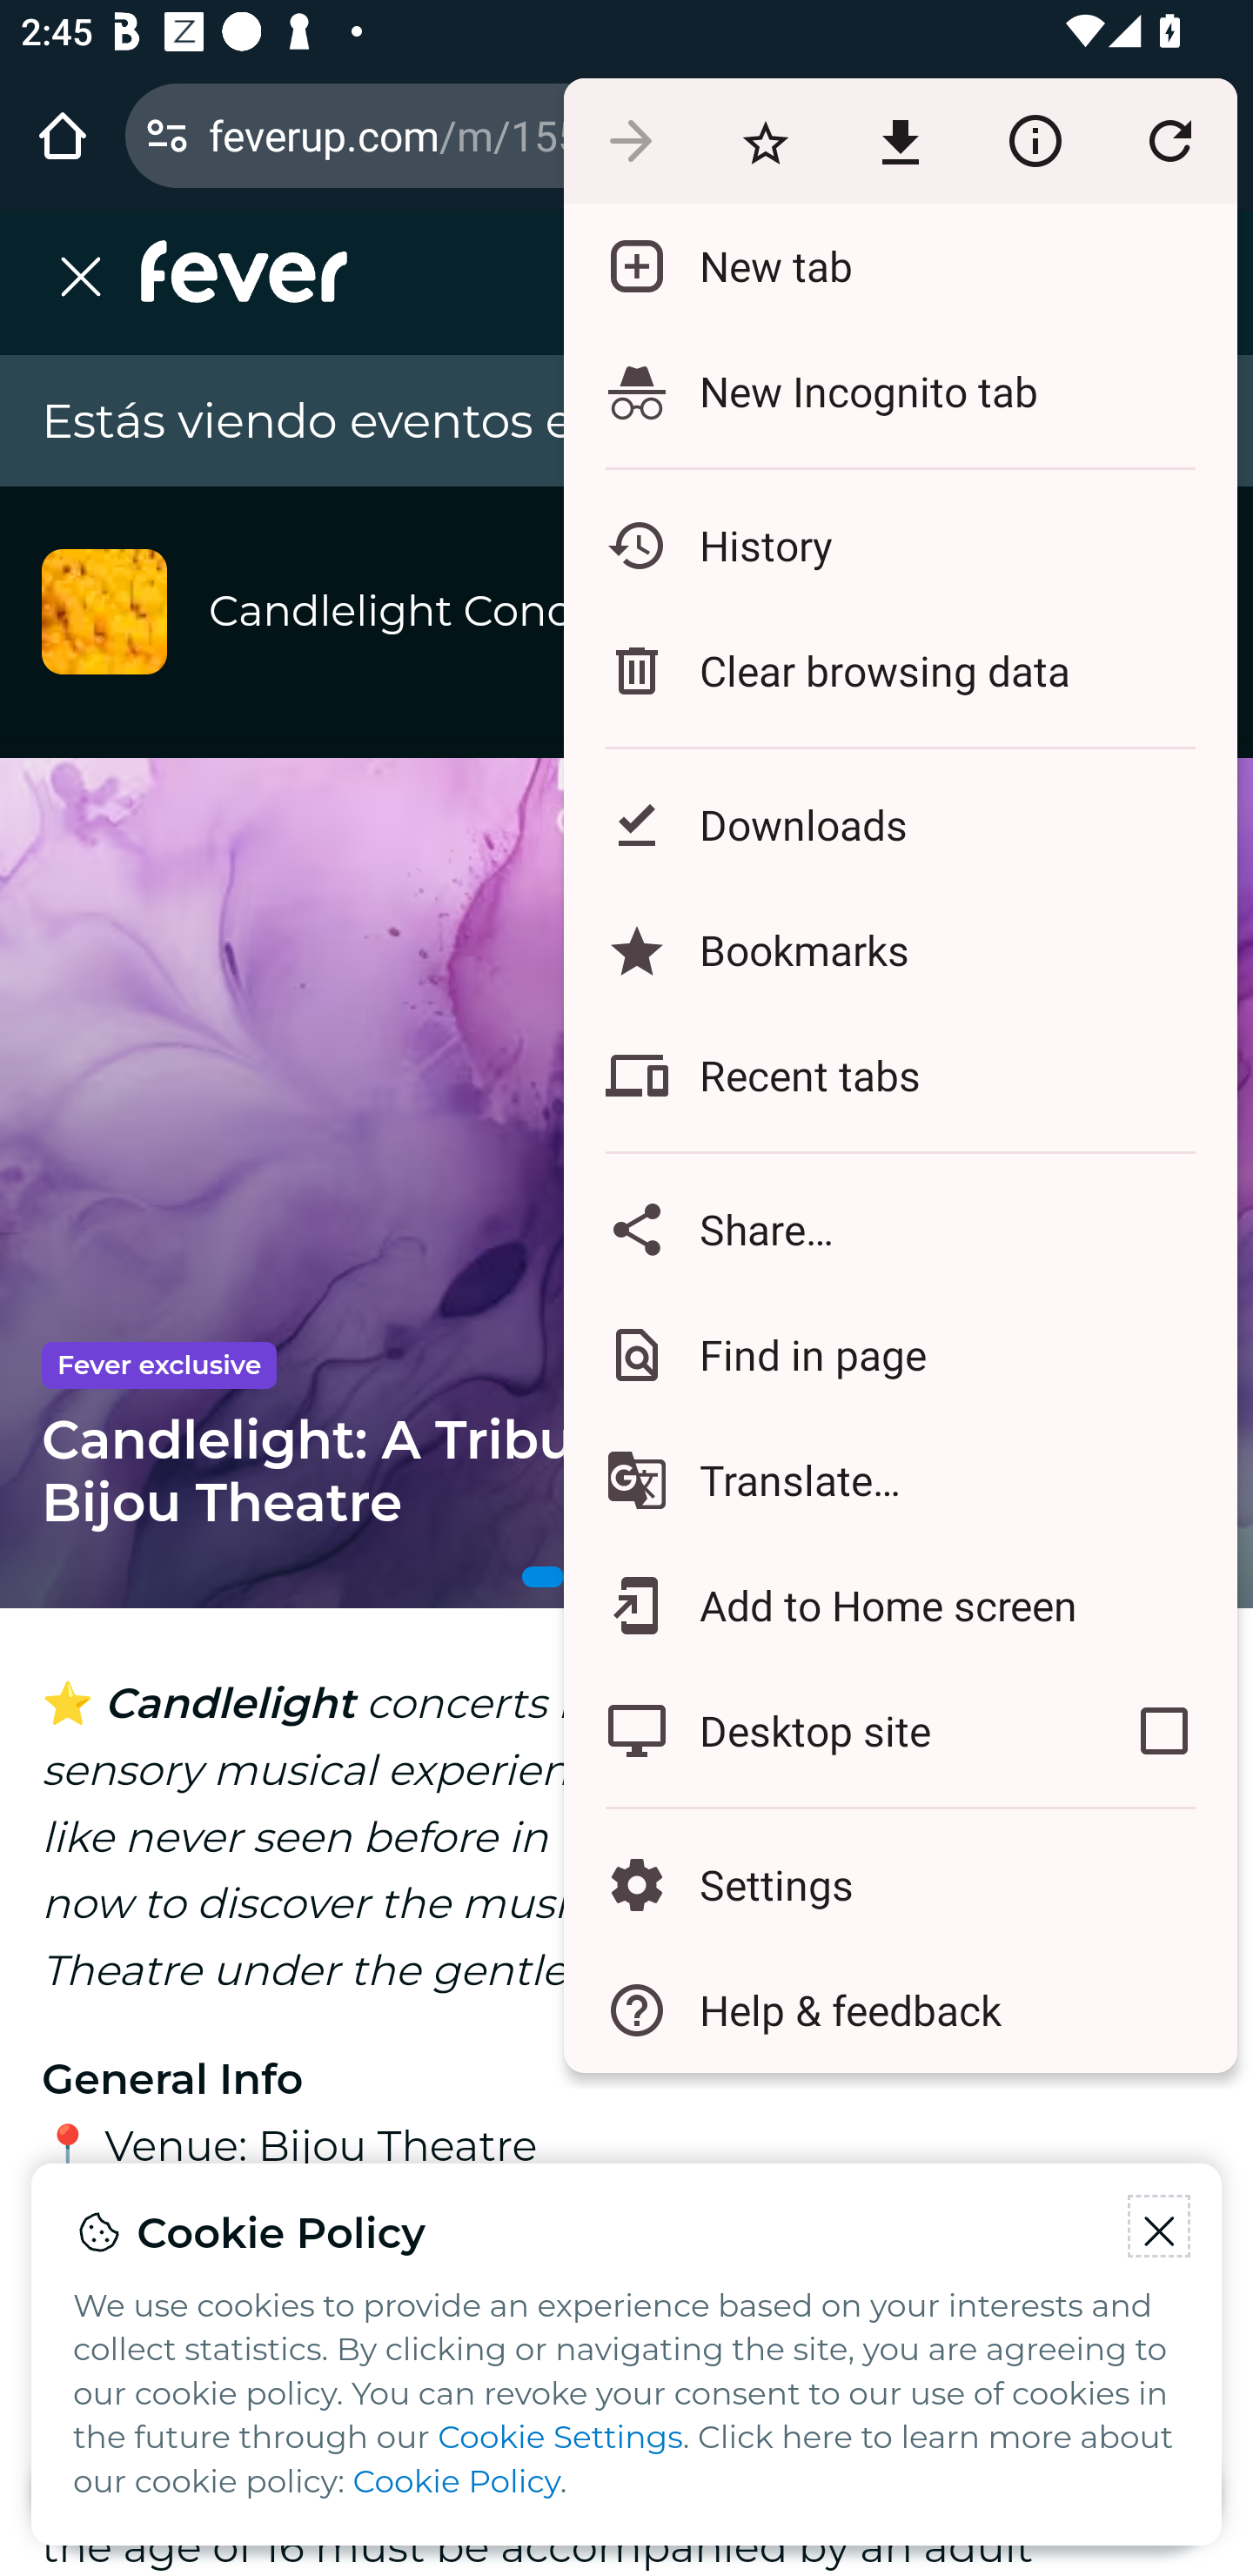 The width and height of the screenshot is (1253, 2576). I want to click on Bookmark, so click(766, 139).